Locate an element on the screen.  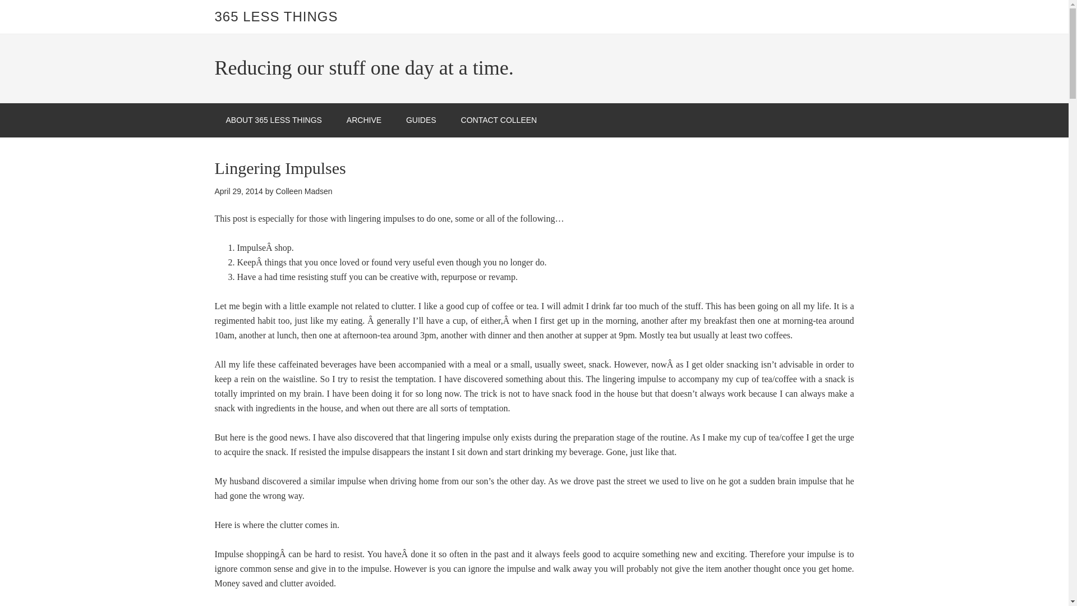
ABOUT 365 LESS THINGS is located at coordinates (274, 120).